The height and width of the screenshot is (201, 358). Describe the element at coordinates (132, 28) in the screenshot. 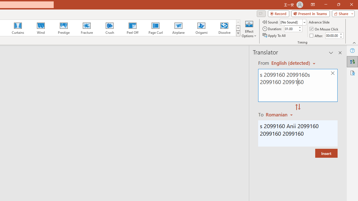

I see `Peel Off` at that location.